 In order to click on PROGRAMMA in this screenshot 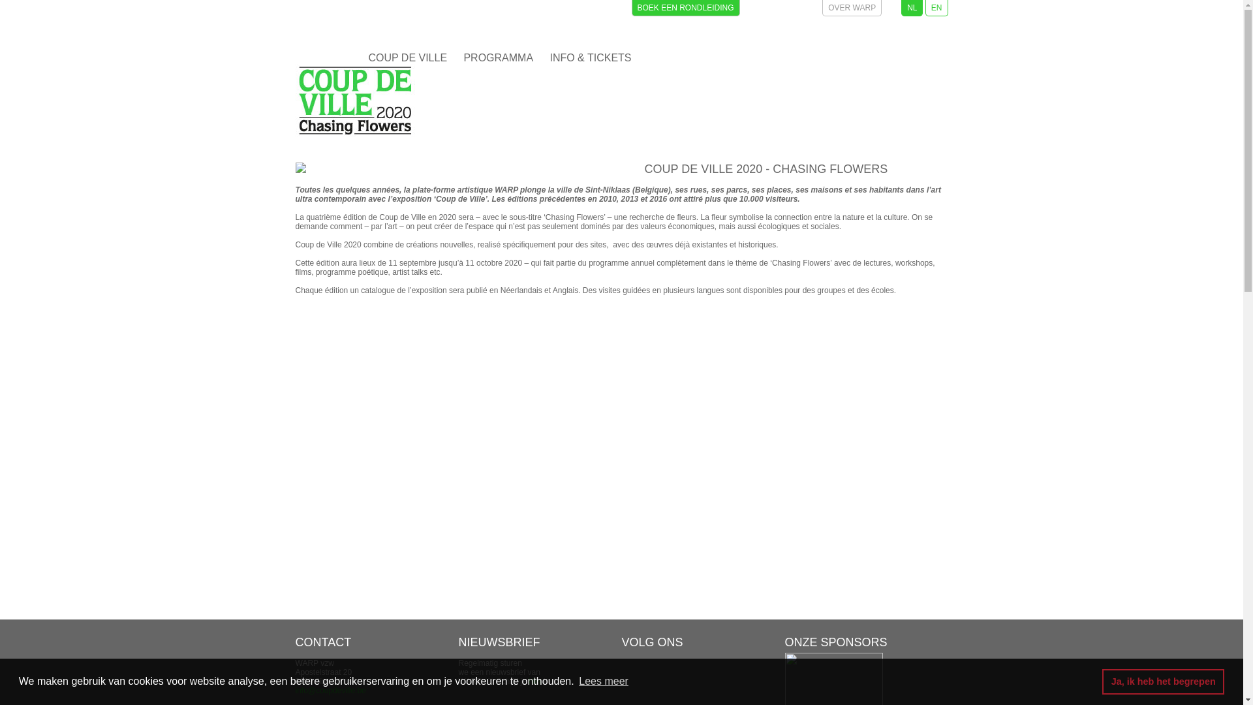, I will do `click(499, 57)`.